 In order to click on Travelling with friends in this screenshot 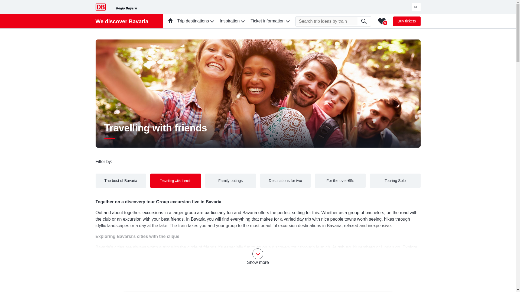, I will do `click(175, 181)`.